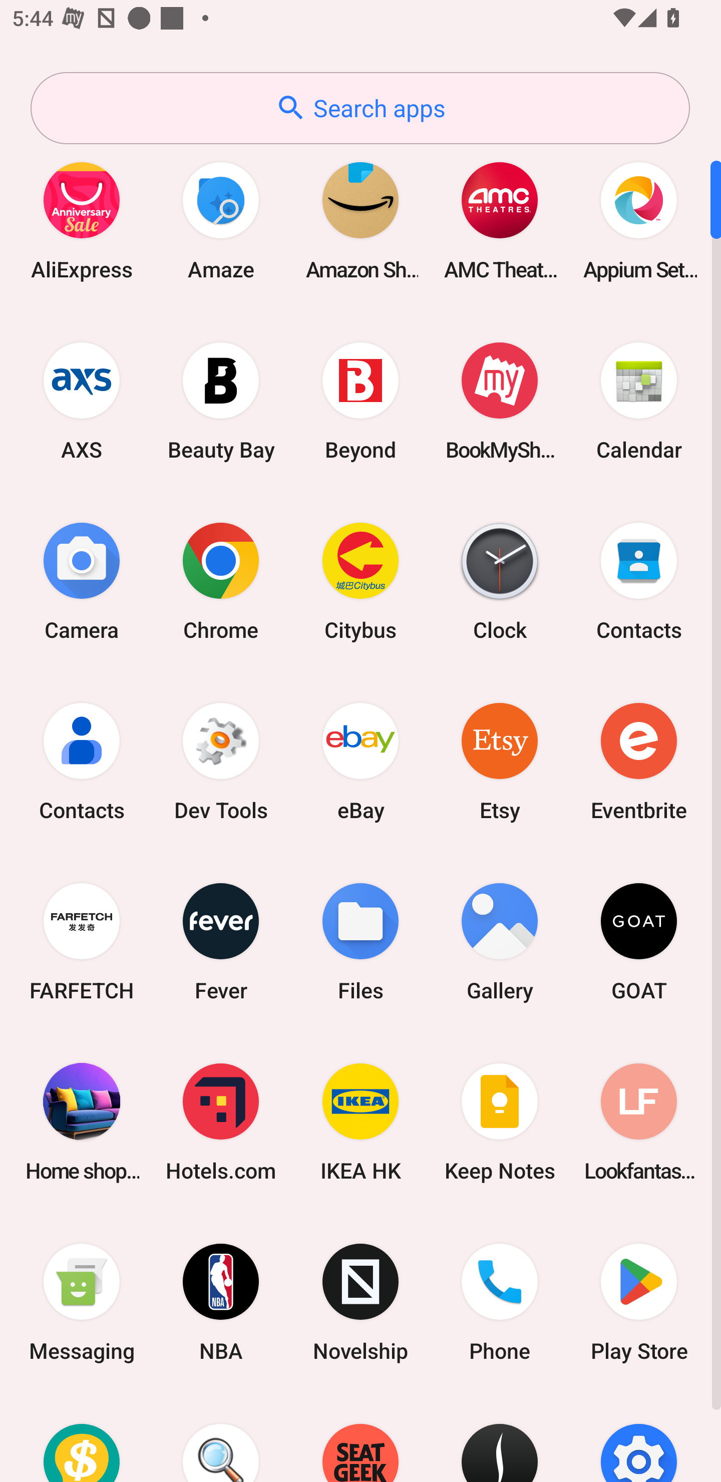  I want to click on Appium Settings, so click(639, 220).